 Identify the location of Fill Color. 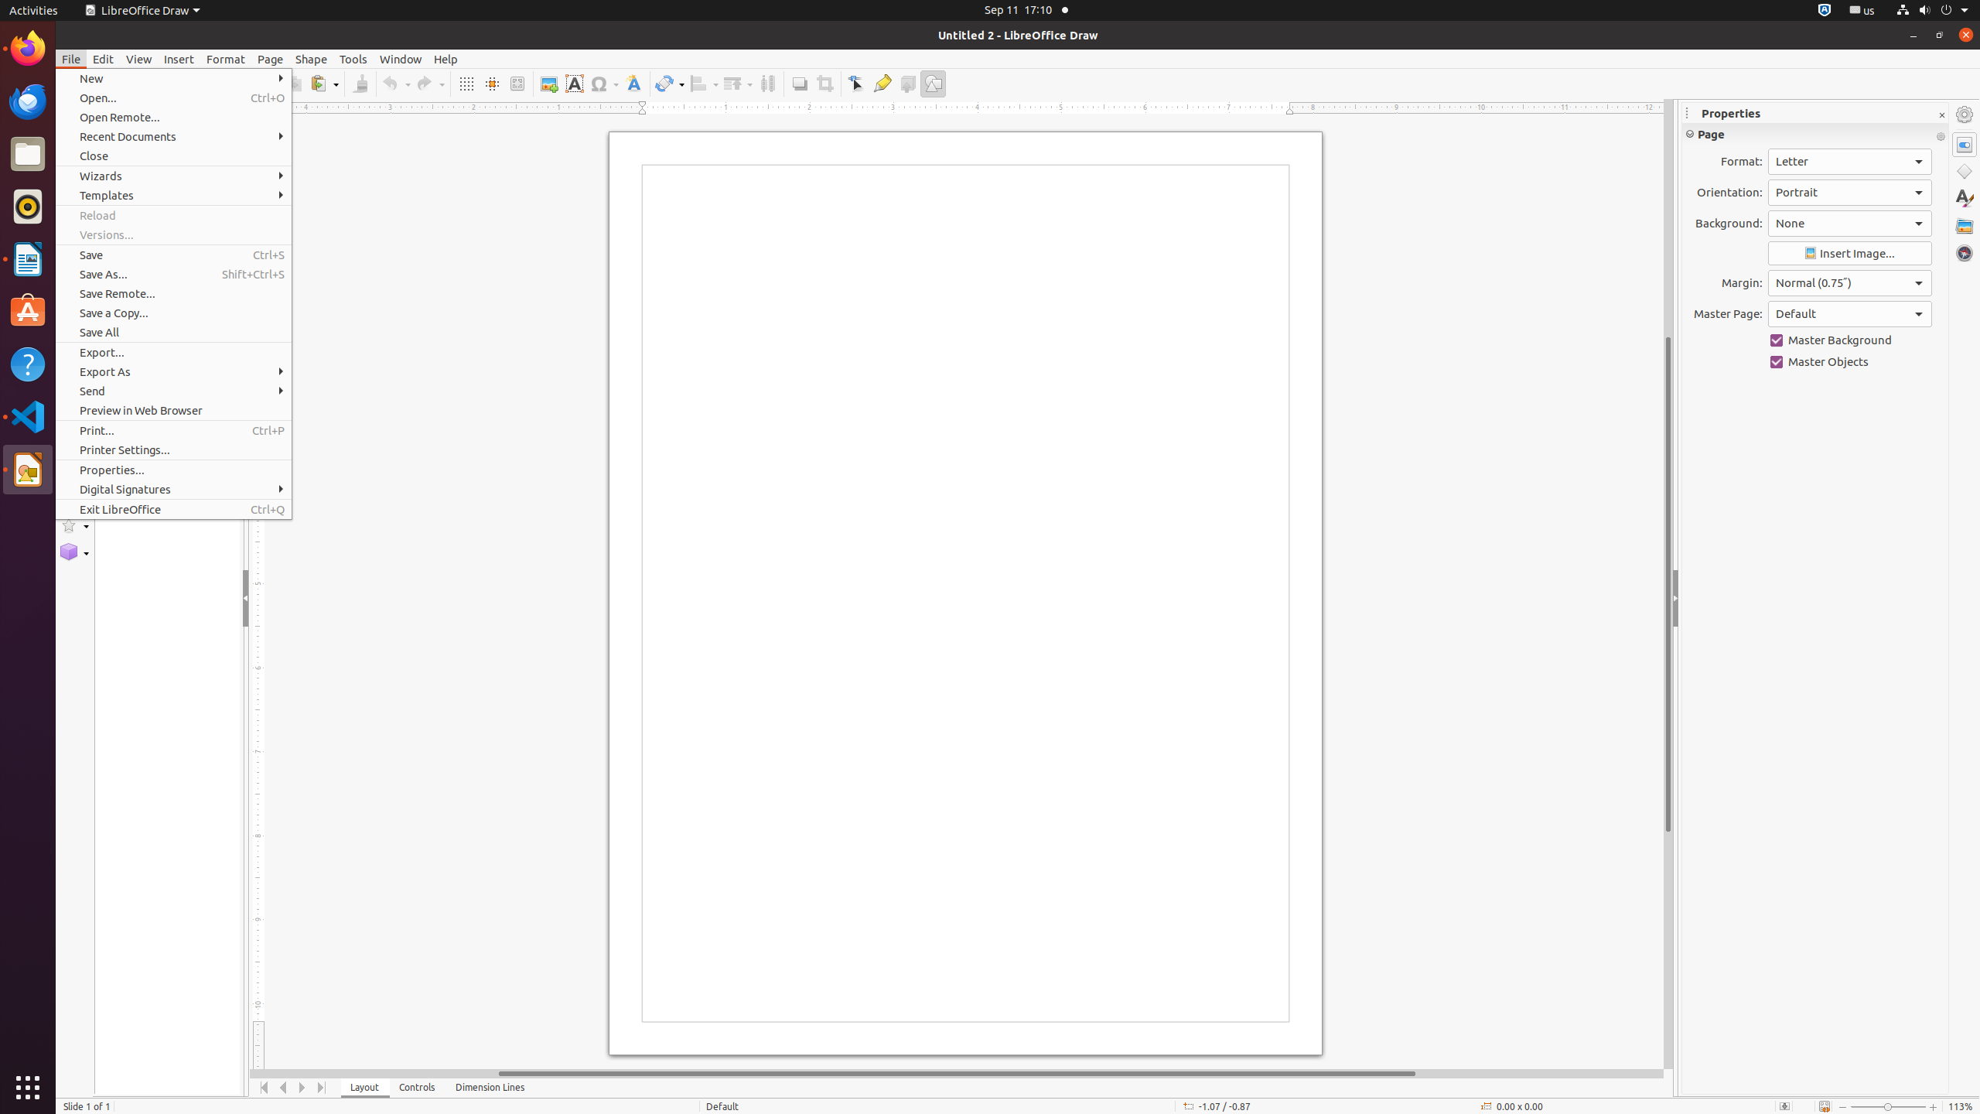
(200, 111).